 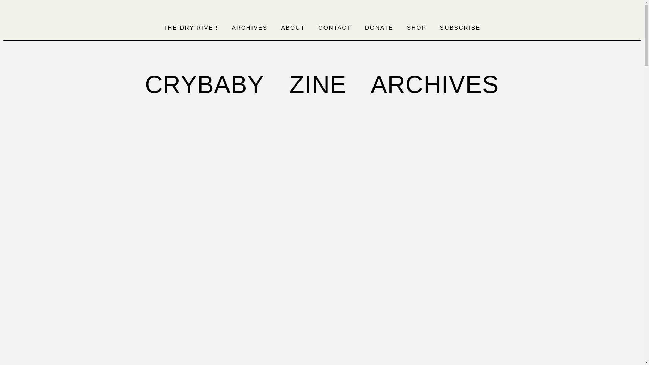 I want to click on SHOP, so click(x=417, y=28).